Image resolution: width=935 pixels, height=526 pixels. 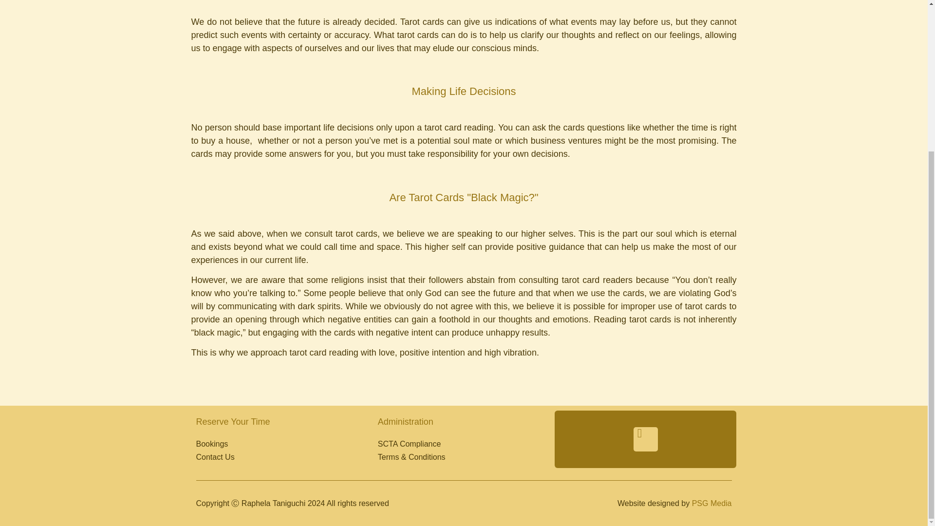 What do you see at coordinates (712, 503) in the screenshot?
I see `PSG Media` at bounding box center [712, 503].